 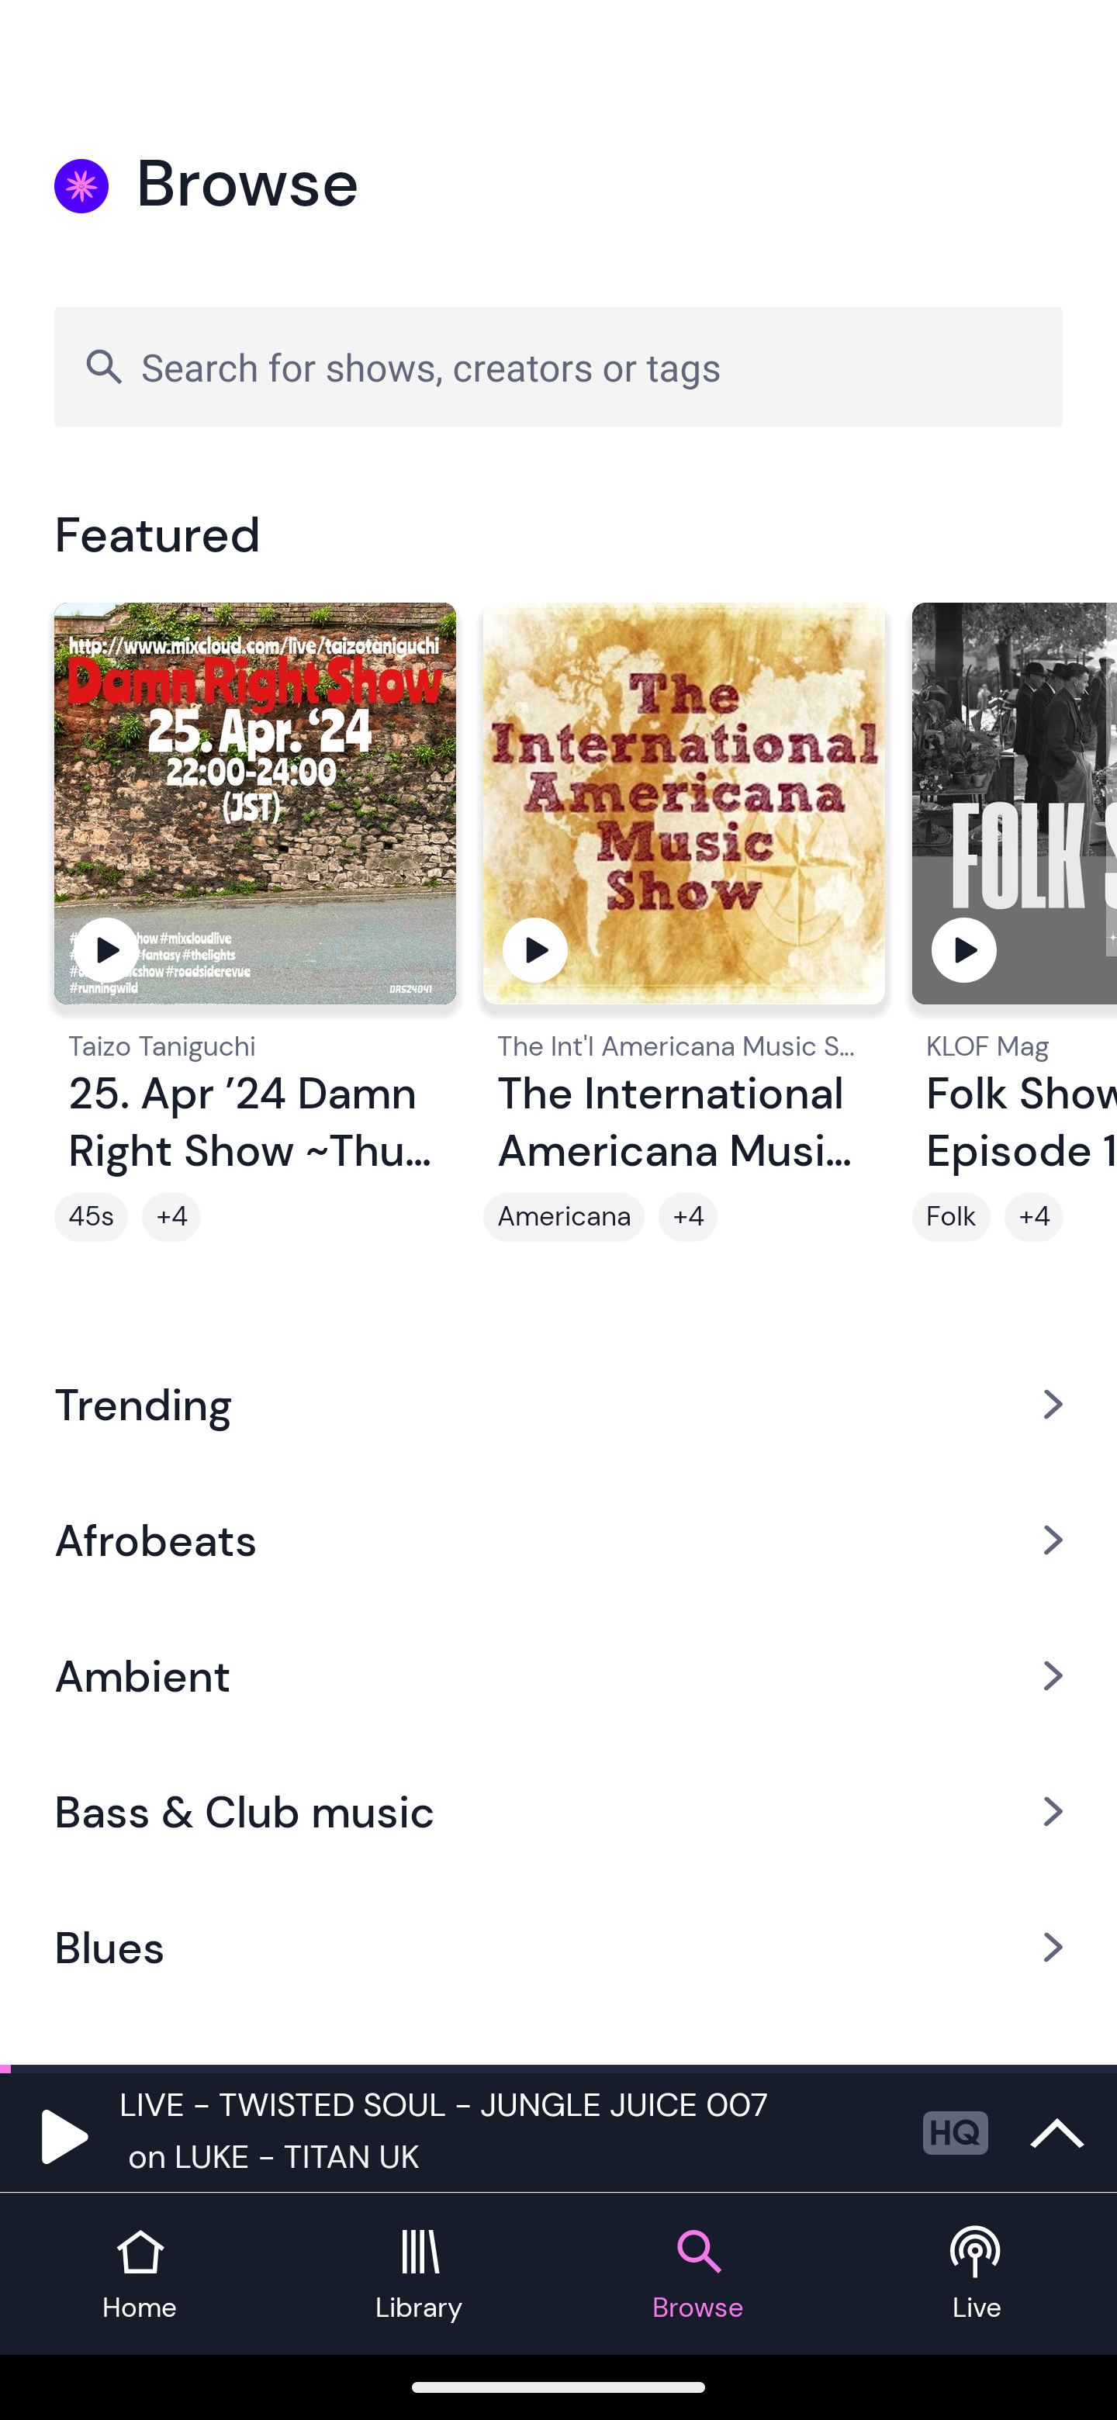 What do you see at coordinates (563, 1217) in the screenshot?
I see `Americana` at bounding box center [563, 1217].